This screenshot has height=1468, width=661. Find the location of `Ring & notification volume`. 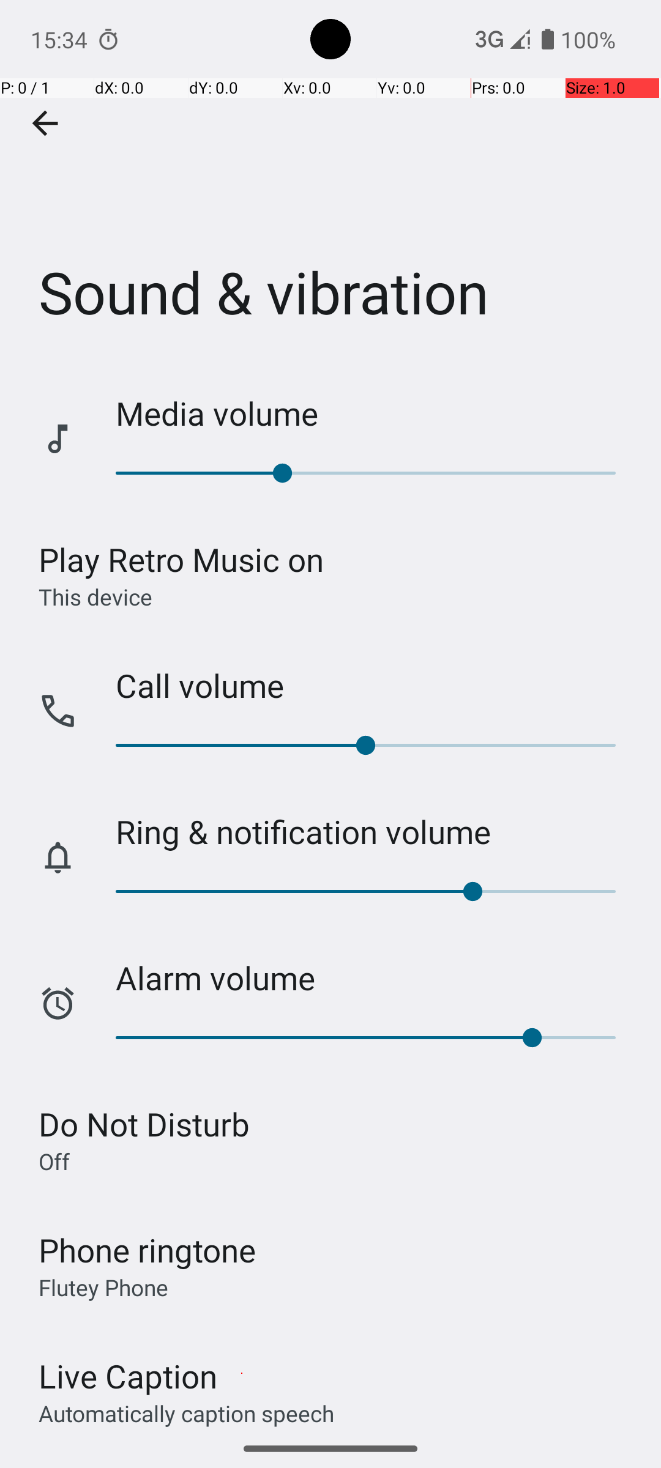

Ring & notification volume is located at coordinates (376, 832).